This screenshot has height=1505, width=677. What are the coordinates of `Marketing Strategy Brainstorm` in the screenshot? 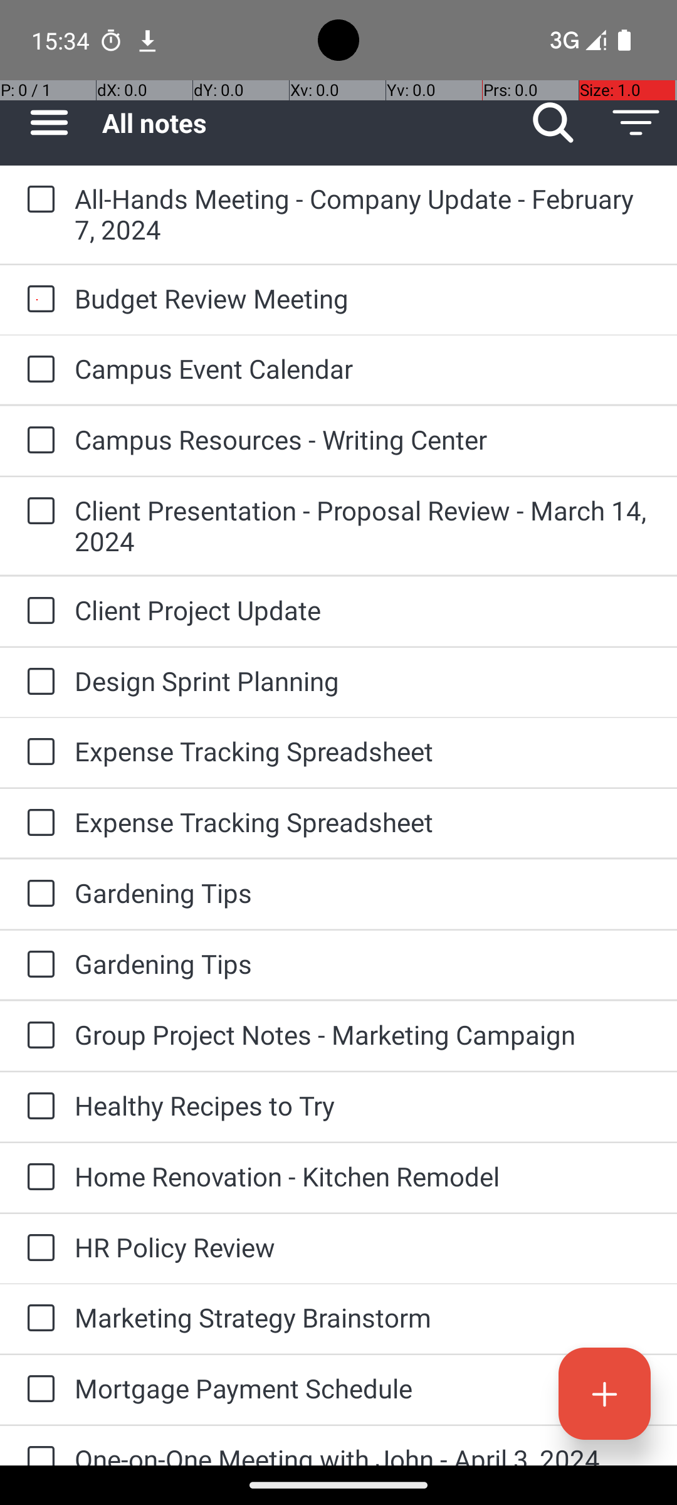 It's located at (364, 1317).